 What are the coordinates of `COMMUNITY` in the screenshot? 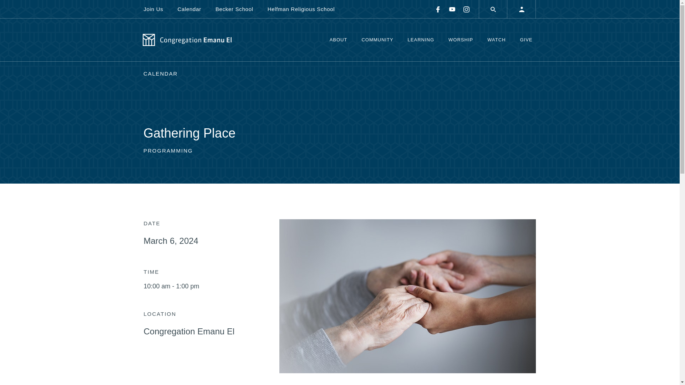 It's located at (377, 40).